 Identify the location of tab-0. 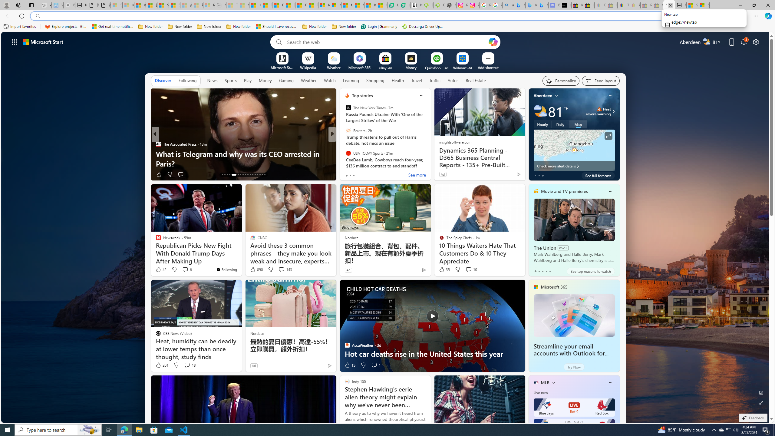
(535, 271).